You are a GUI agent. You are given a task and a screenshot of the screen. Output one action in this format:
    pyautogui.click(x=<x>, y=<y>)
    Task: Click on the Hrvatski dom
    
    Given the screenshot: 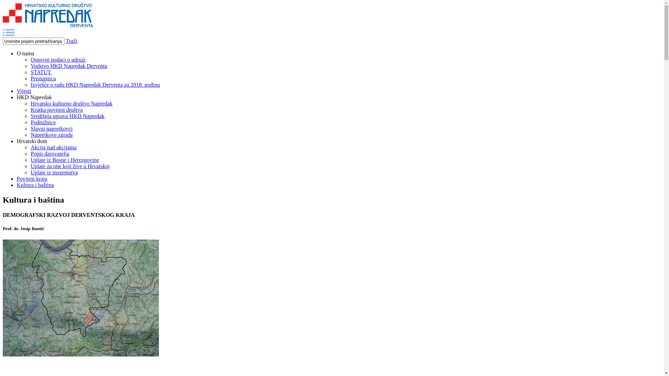 What is the action you would take?
    pyautogui.click(x=32, y=141)
    